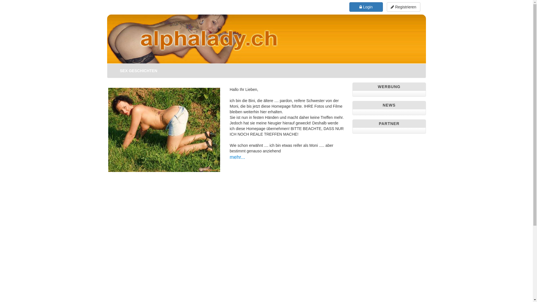 The image size is (537, 302). I want to click on Registrieren, so click(403, 7).